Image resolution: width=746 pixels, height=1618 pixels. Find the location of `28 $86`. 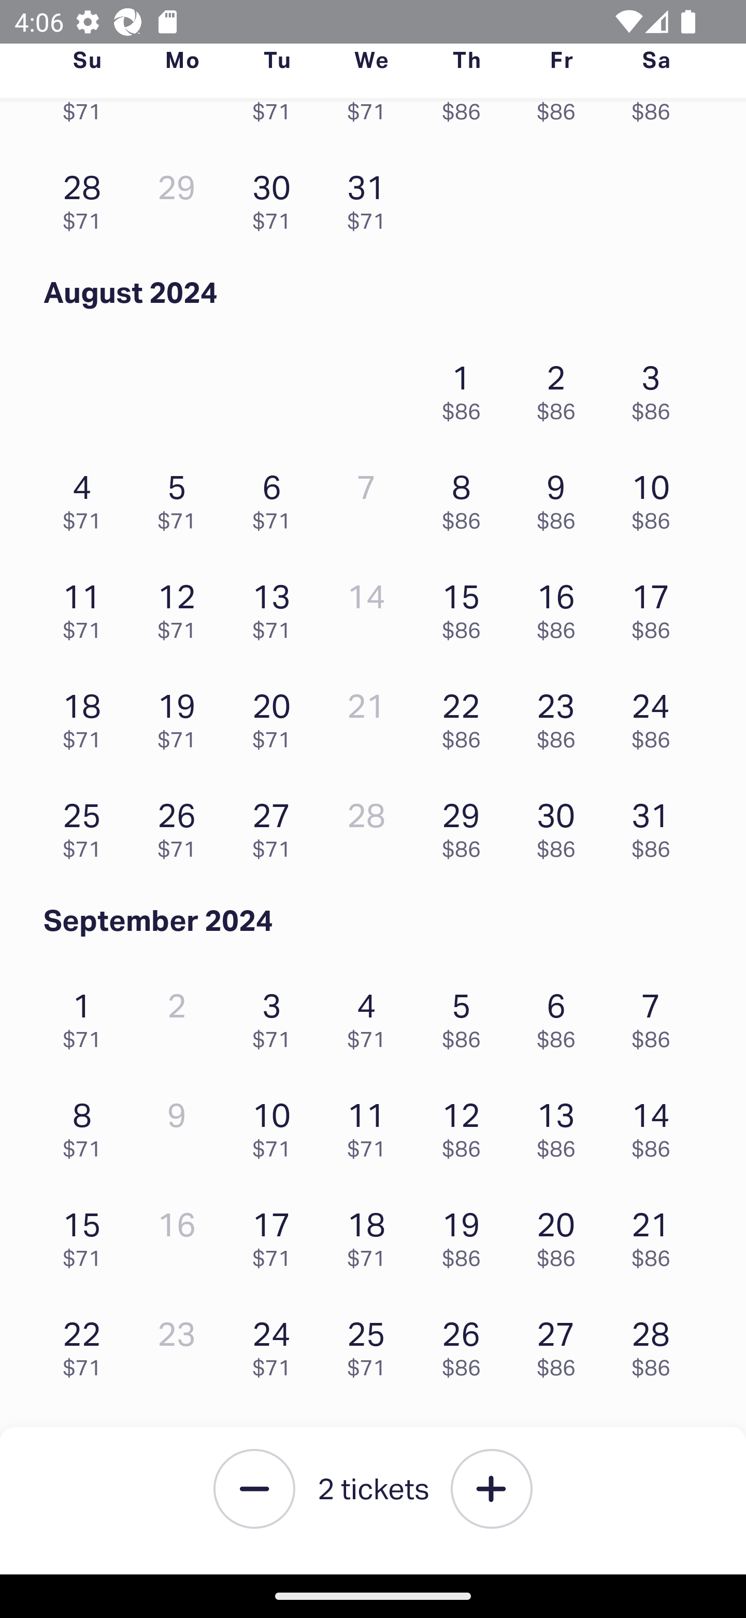

28 $86 is located at coordinates (656, 1343).